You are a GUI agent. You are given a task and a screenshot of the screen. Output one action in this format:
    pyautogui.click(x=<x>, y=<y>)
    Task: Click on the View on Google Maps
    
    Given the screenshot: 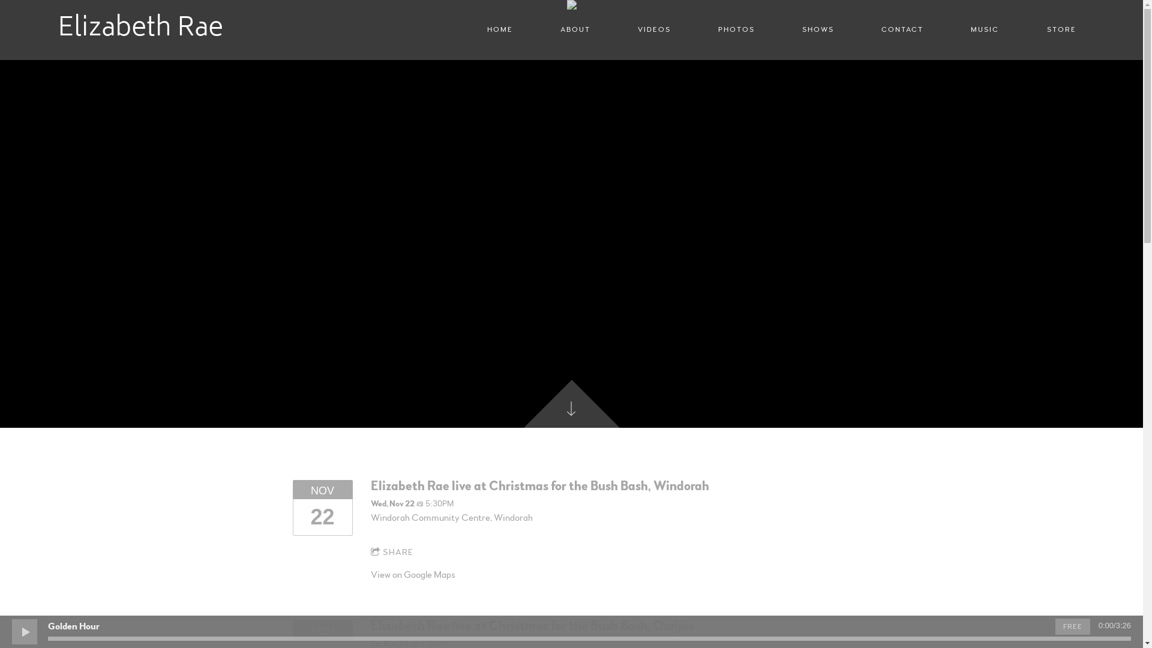 What is the action you would take?
    pyautogui.click(x=413, y=575)
    